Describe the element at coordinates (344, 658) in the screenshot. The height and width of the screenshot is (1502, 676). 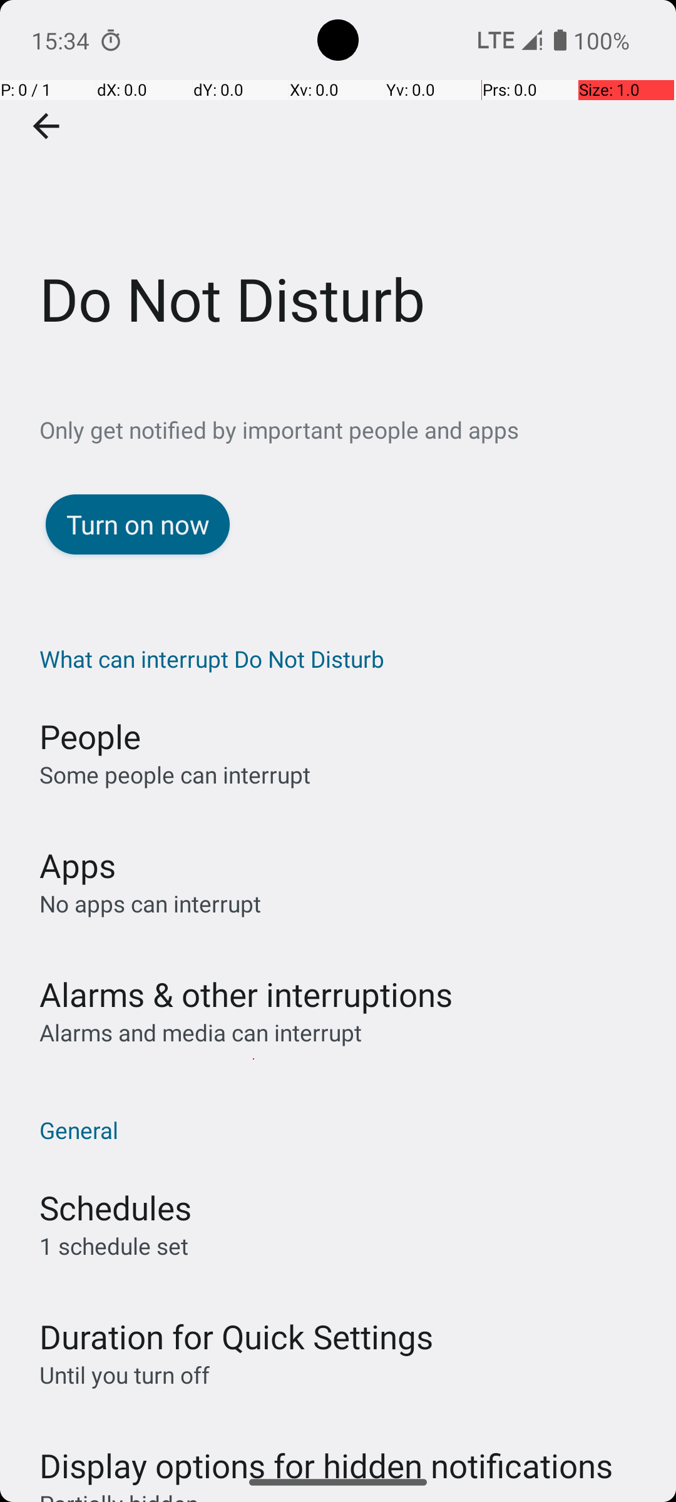
I see `What can interrupt Do Not Disturb` at that location.